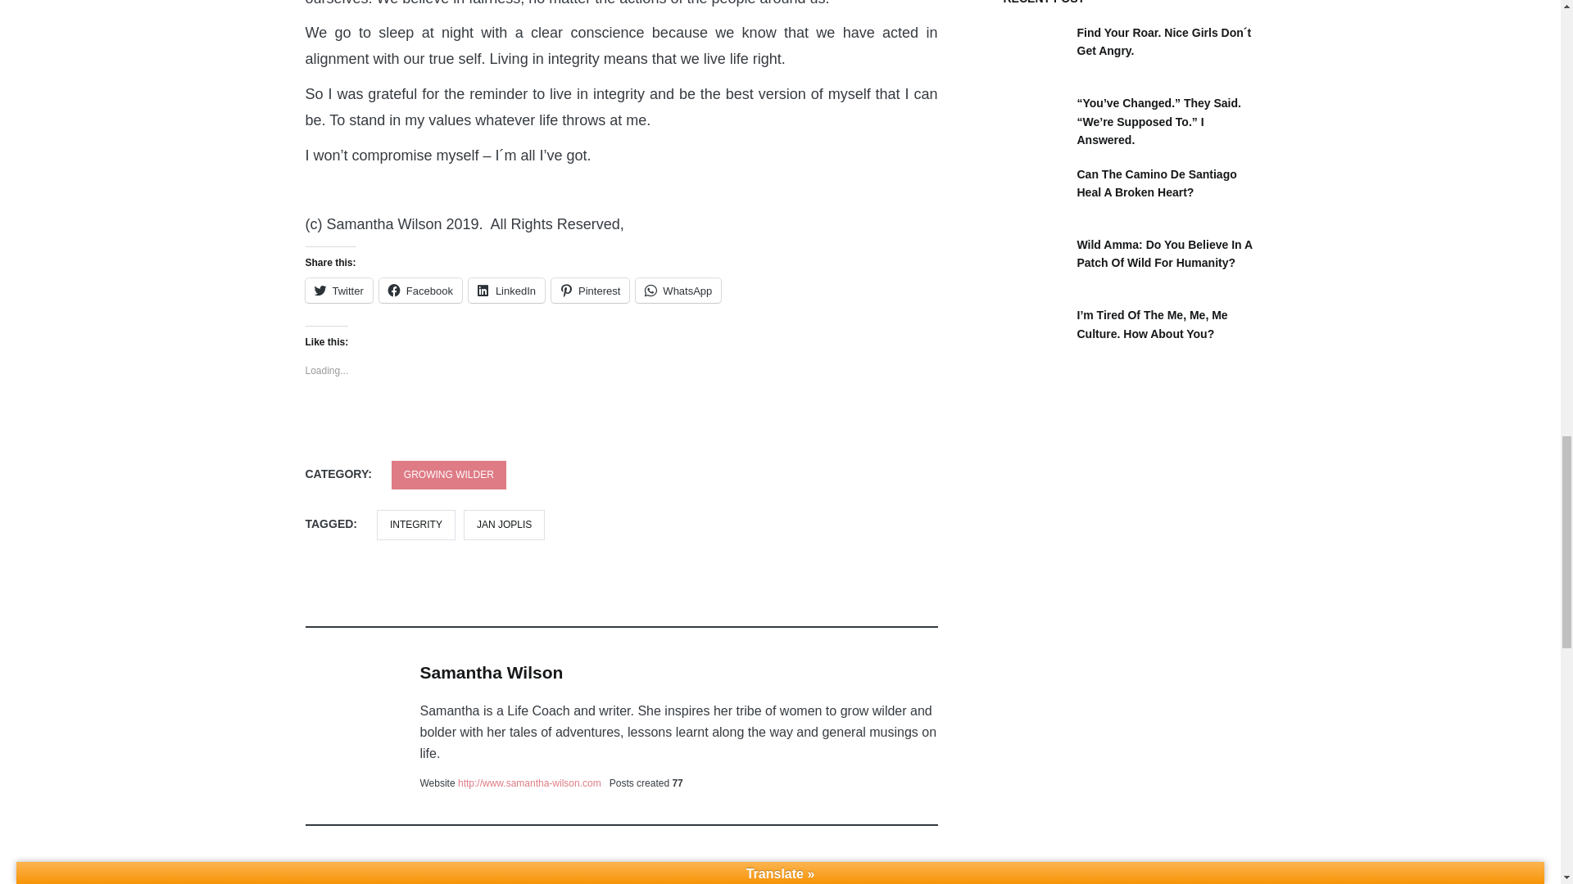  What do you see at coordinates (338, 291) in the screenshot?
I see `Twitter` at bounding box center [338, 291].